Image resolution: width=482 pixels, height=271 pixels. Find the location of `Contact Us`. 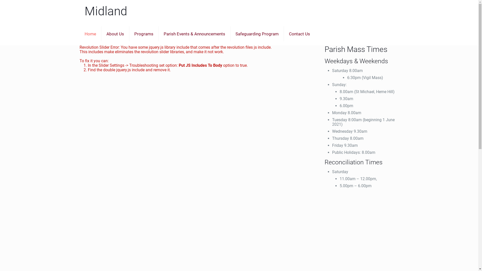

Contact Us is located at coordinates (299, 34).